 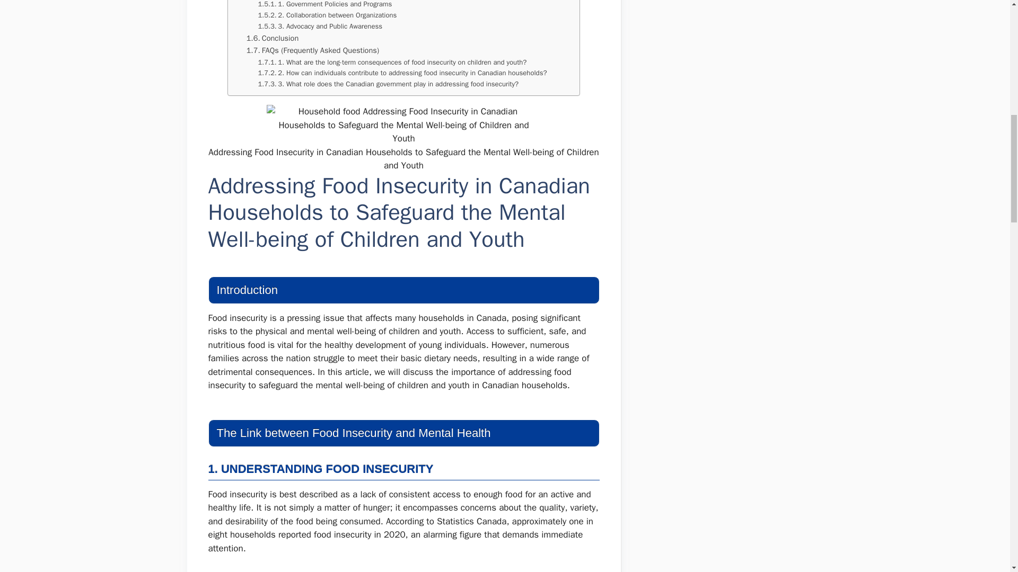 I want to click on Conclusion, so click(x=273, y=38).